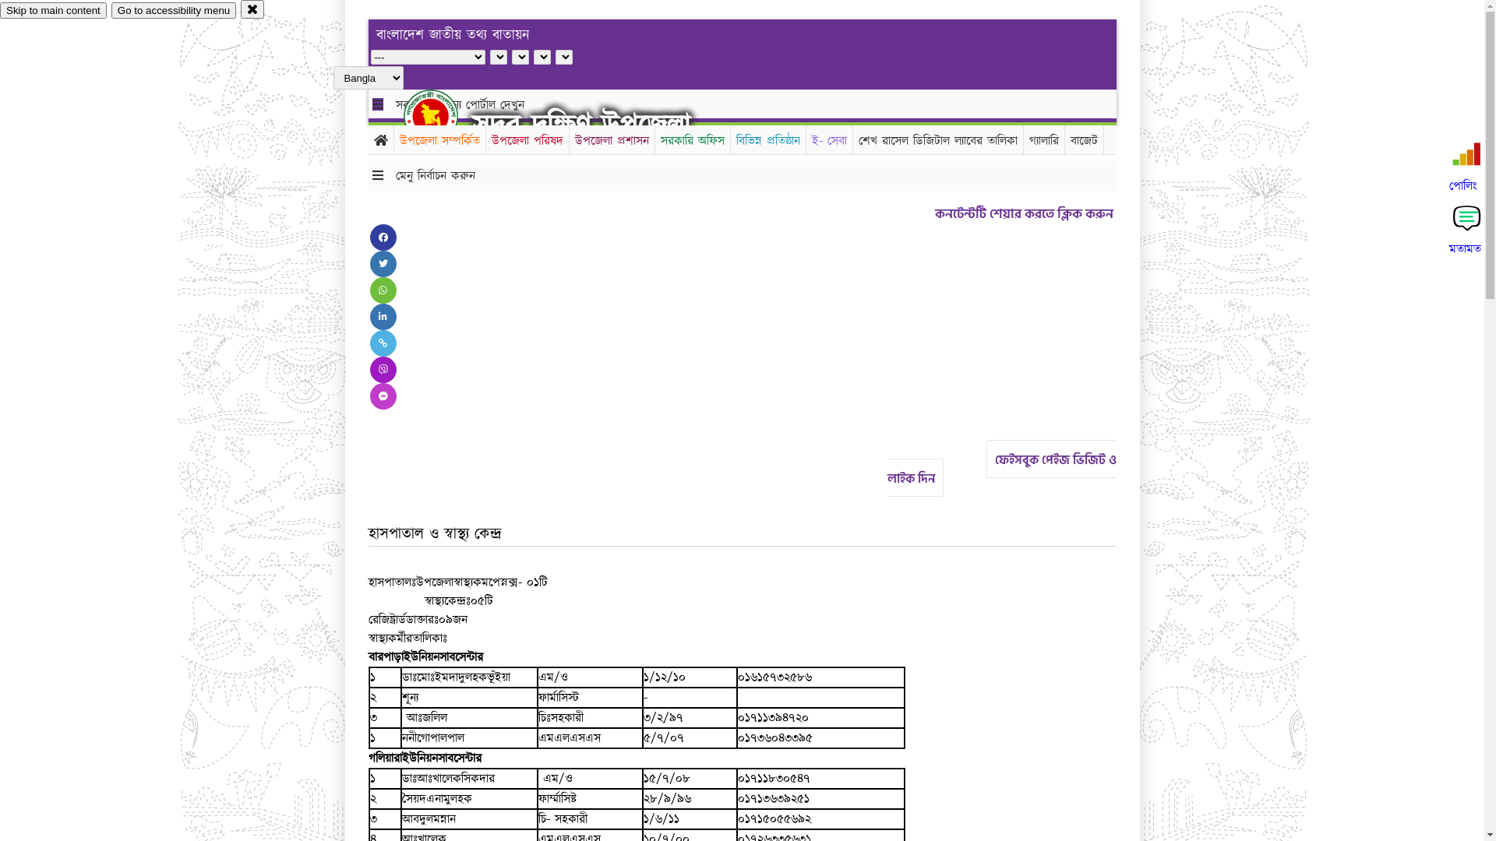  Describe the element at coordinates (53, 11) in the screenshot. I see `Skip to main content` at that location.